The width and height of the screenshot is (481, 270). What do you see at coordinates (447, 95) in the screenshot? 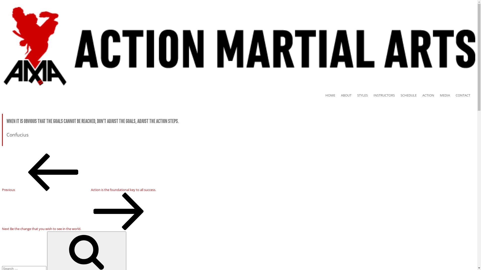
I see `MEDIA` at bounding box center [447, 95].